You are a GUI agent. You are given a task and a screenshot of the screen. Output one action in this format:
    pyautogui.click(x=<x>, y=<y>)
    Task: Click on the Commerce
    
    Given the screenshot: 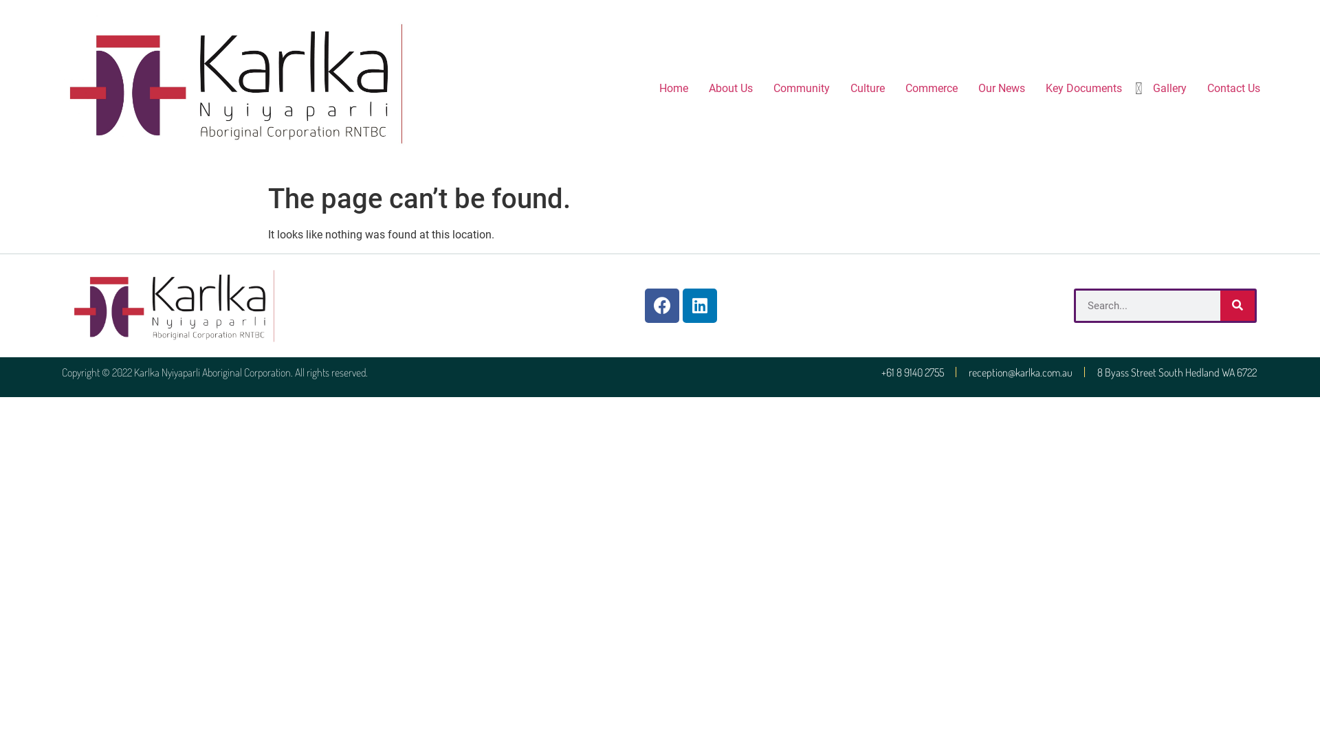 What is the action you would take?
    pyautogui.click(x=932, y=89)
    